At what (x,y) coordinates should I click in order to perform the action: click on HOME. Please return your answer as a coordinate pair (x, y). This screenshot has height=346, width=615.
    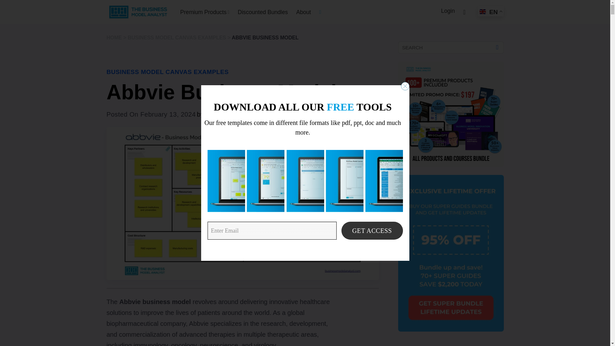
    Looking at the image, I should click on (114, 38).